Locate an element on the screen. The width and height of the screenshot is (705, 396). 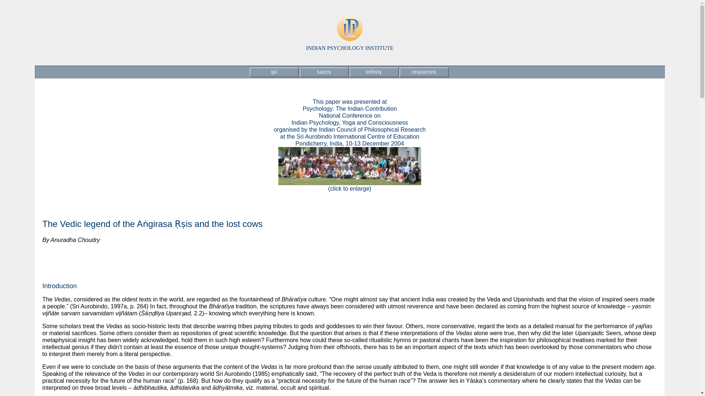
infinity is located at coordinates (374, 72).